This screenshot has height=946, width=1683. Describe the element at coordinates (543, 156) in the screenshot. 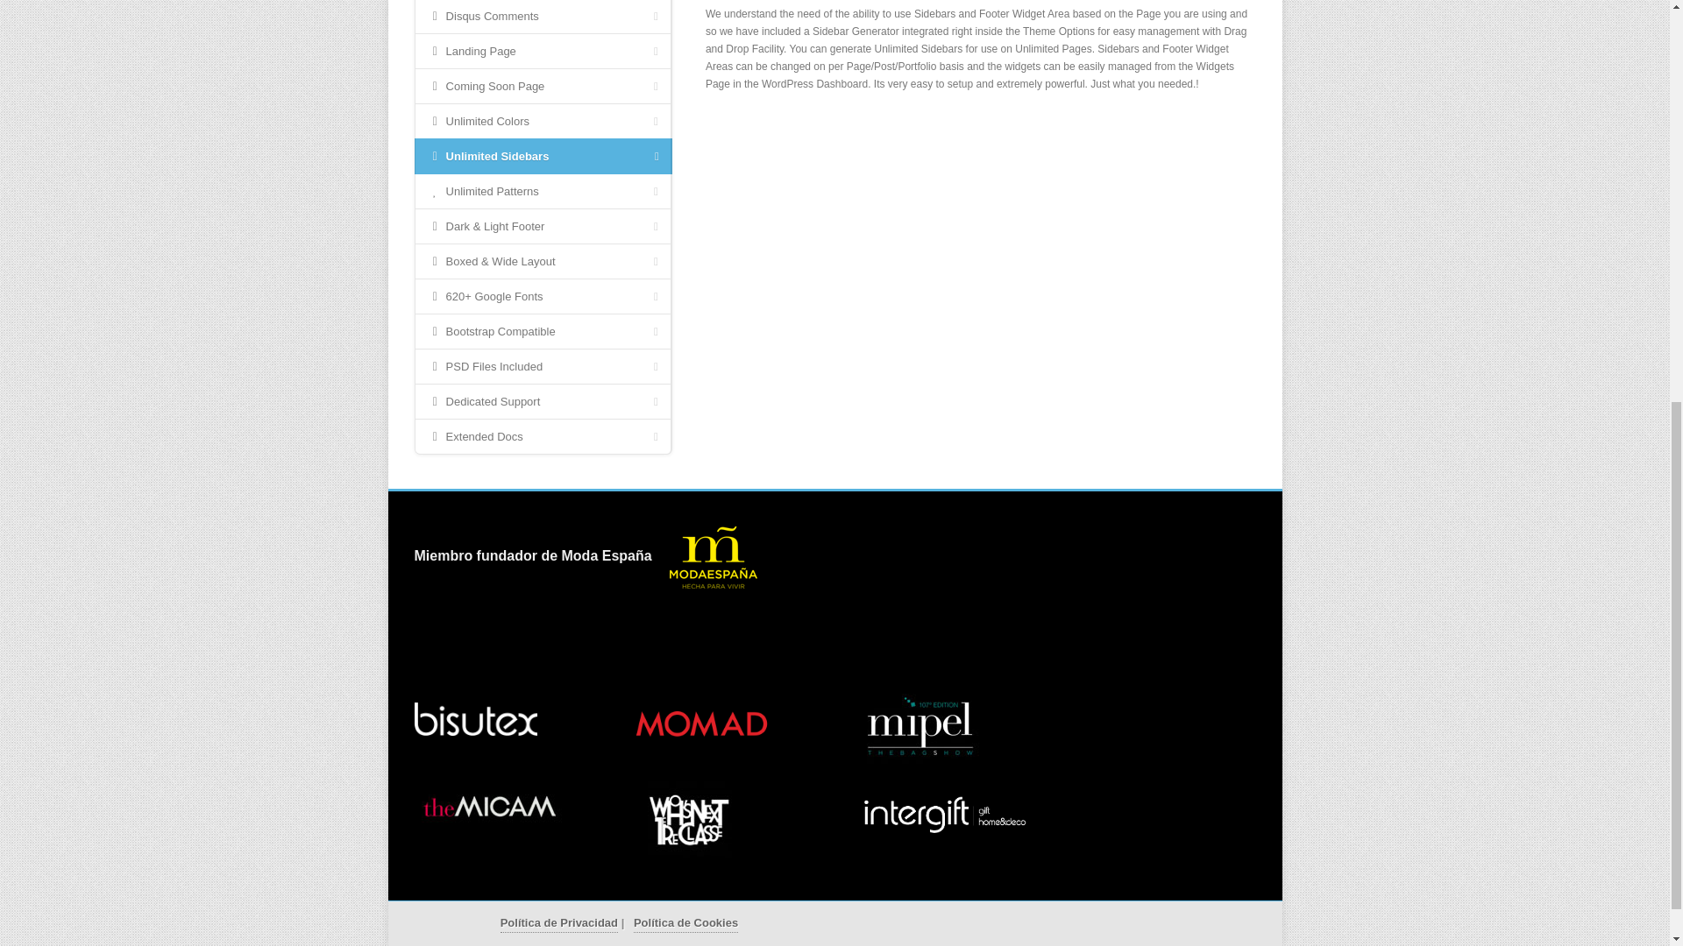

I see `Unlimited Sidebars` at that location.